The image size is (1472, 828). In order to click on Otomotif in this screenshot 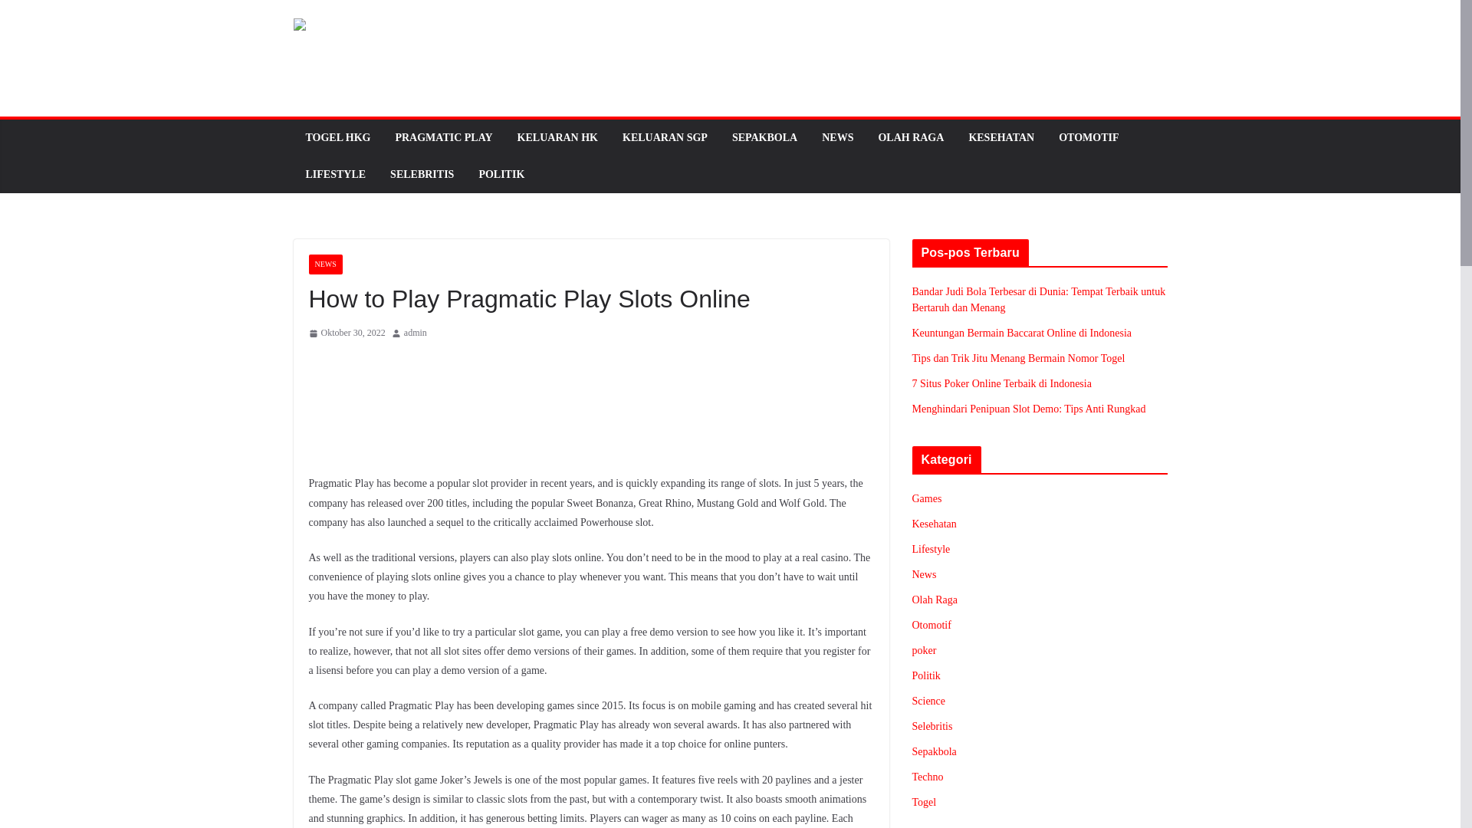, I will do `click(932, 624)`.